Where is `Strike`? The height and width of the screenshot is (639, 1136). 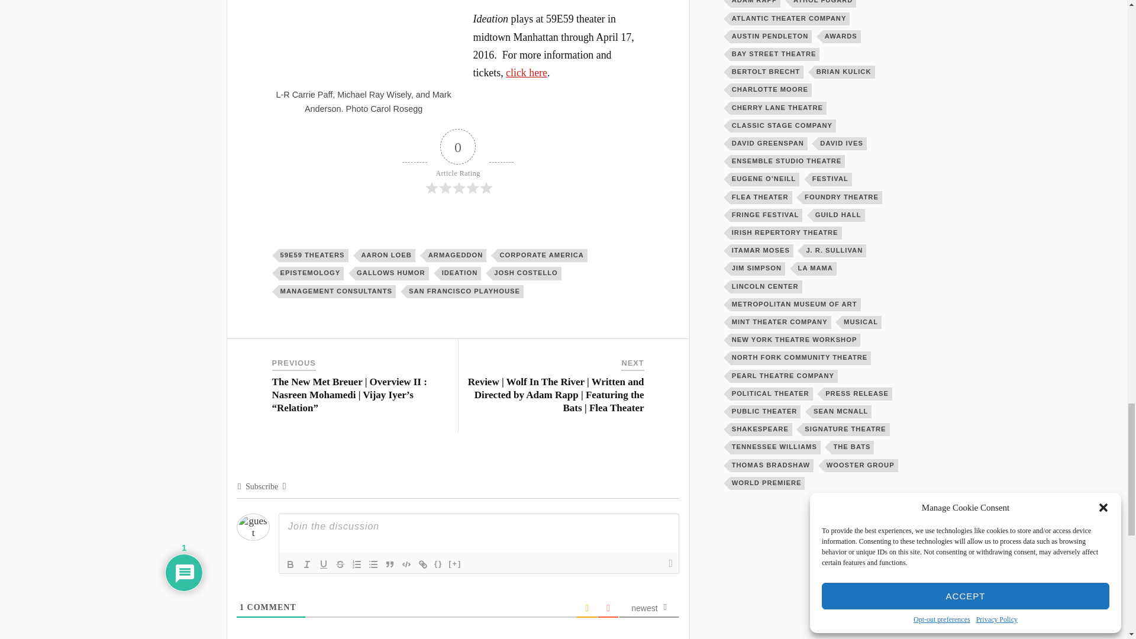
Strike is located at coordinates (340, 564).